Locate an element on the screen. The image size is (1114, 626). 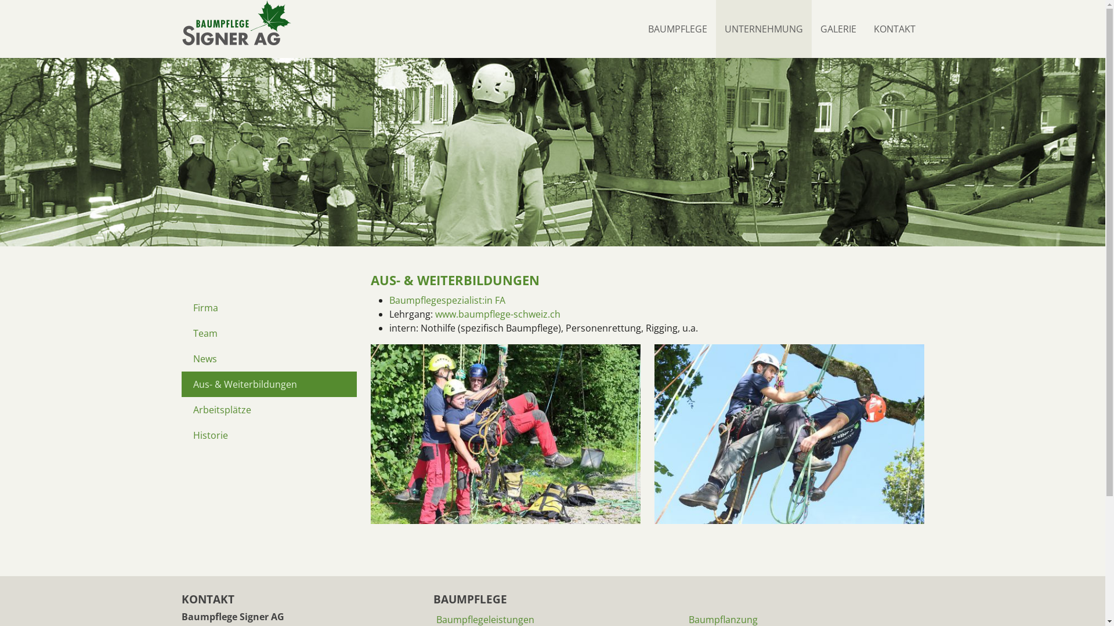
News is located at coordinates (269, 359).